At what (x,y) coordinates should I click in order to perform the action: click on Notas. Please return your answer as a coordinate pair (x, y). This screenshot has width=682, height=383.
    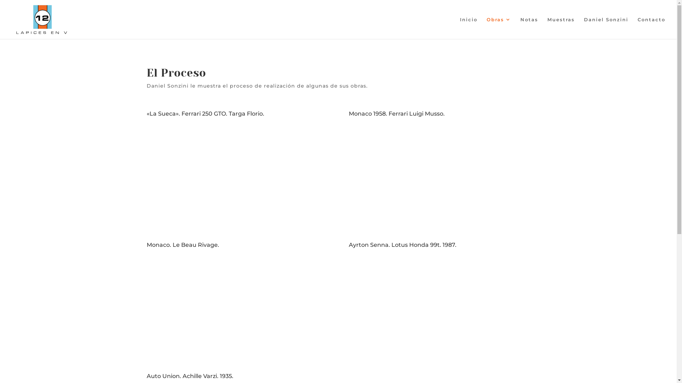
    Looking at the image, I should click on (529, 28).